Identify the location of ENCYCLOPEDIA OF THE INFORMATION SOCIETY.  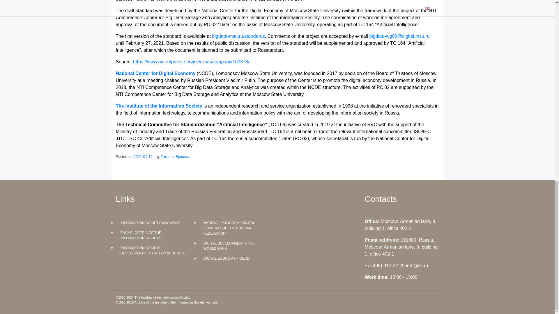
(153, 235).